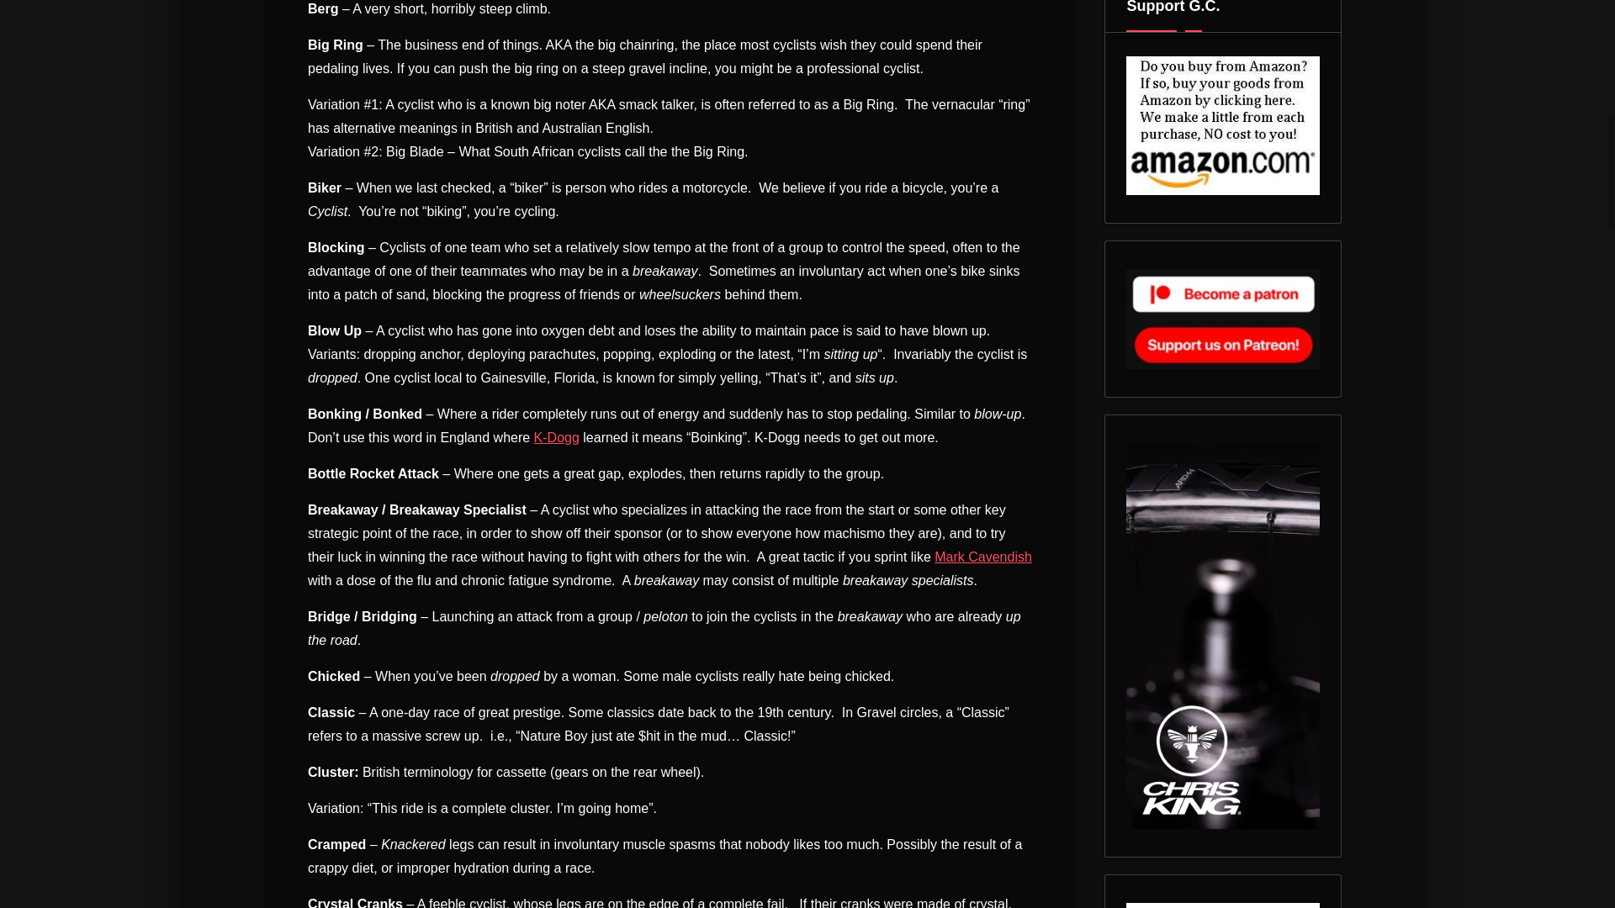  Describe the element at coordinates (557, 437) in the screenshot. I see `Cast Members` at that location.